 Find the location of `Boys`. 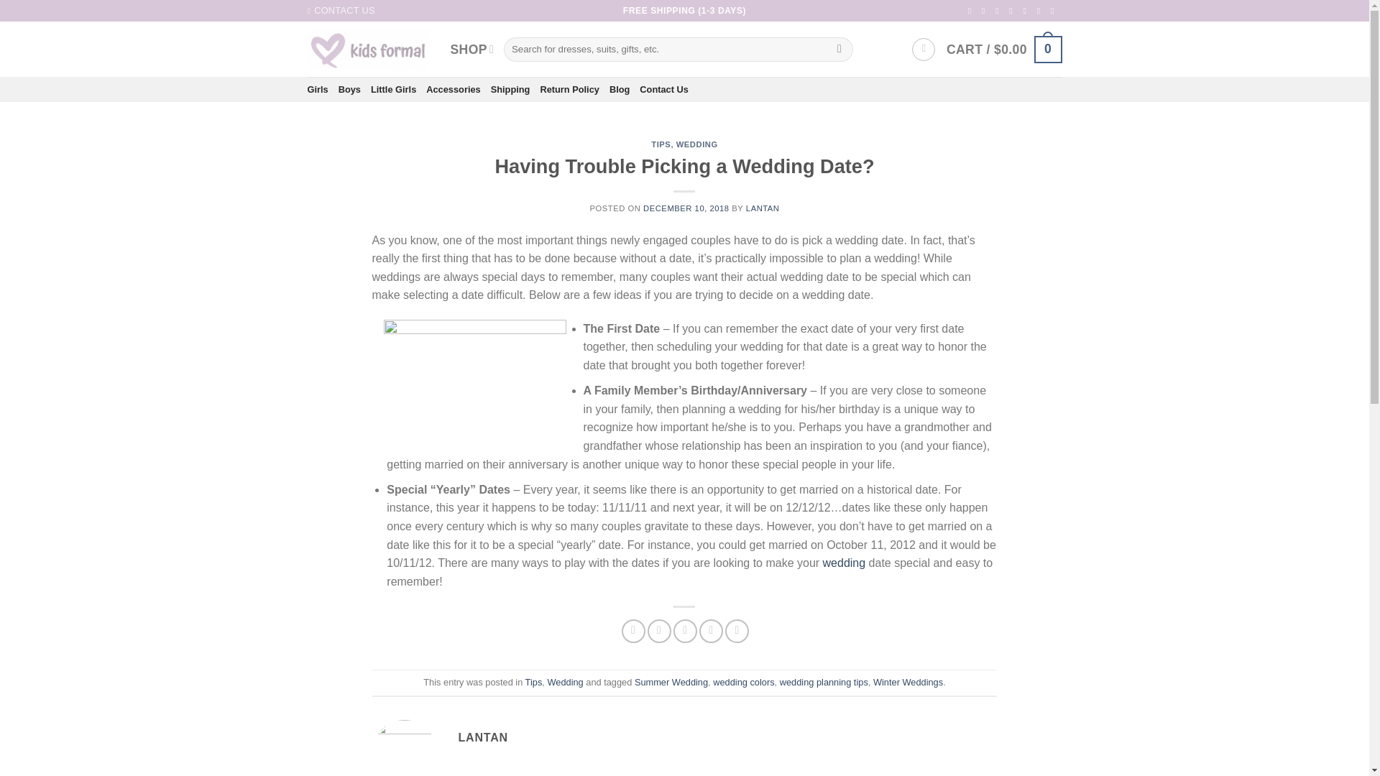

Boys is located at coordinates (349, 89).